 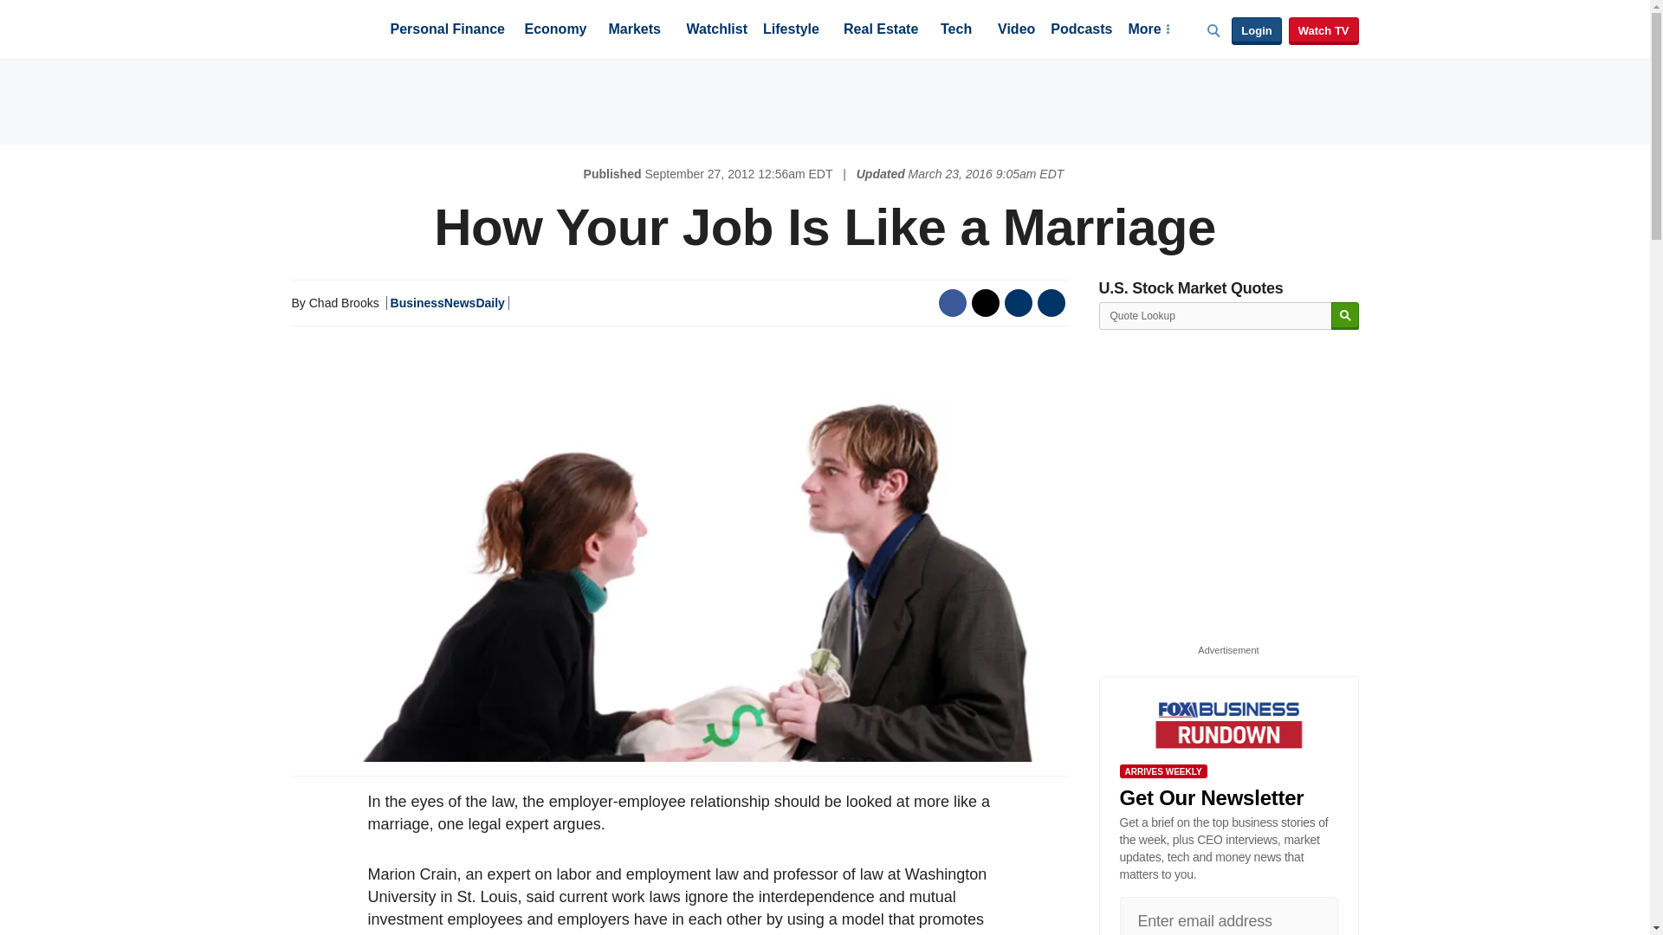 I want to click on Search, so click(x=1344, y=316).